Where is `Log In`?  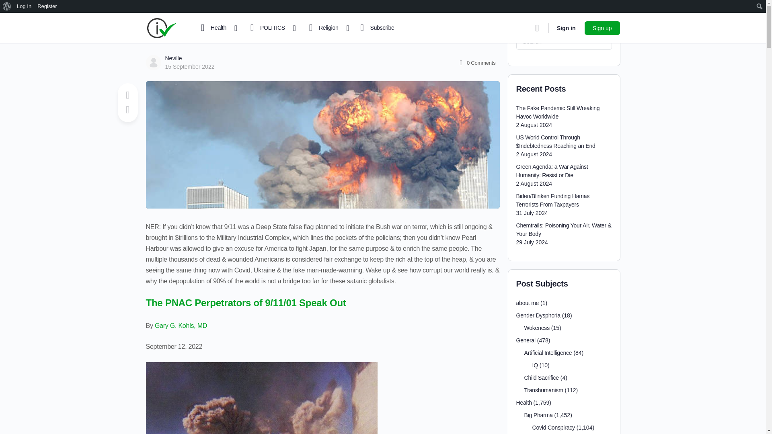
Log In is located at coordinates (24, 6).